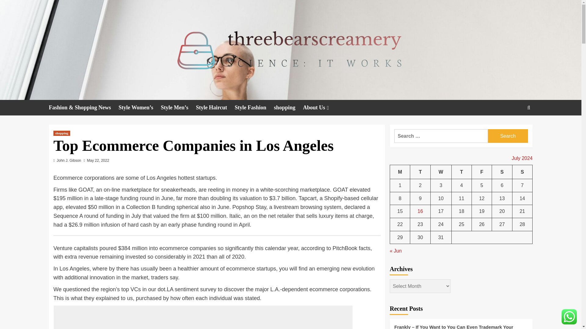 This screenshot has height=329, width=586. I want to click on Sunday, so click(522, 172).